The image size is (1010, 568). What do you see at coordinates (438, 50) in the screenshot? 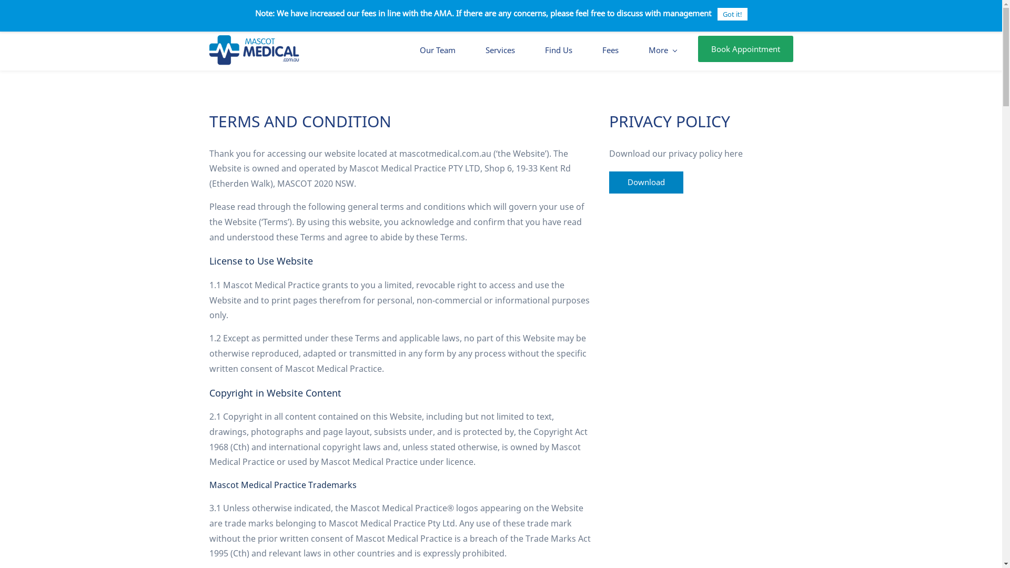
I see `Our Team` at bounding box center [438, 50].